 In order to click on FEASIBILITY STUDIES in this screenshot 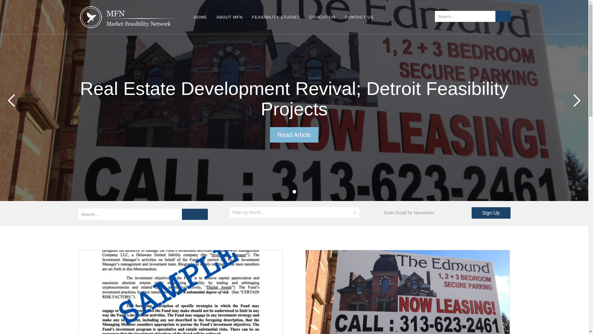, I will do `click(276, 19)`.